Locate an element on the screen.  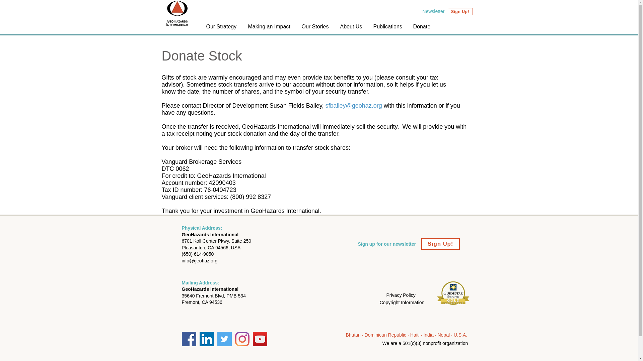
Publications is located at coordinates (388, 26).